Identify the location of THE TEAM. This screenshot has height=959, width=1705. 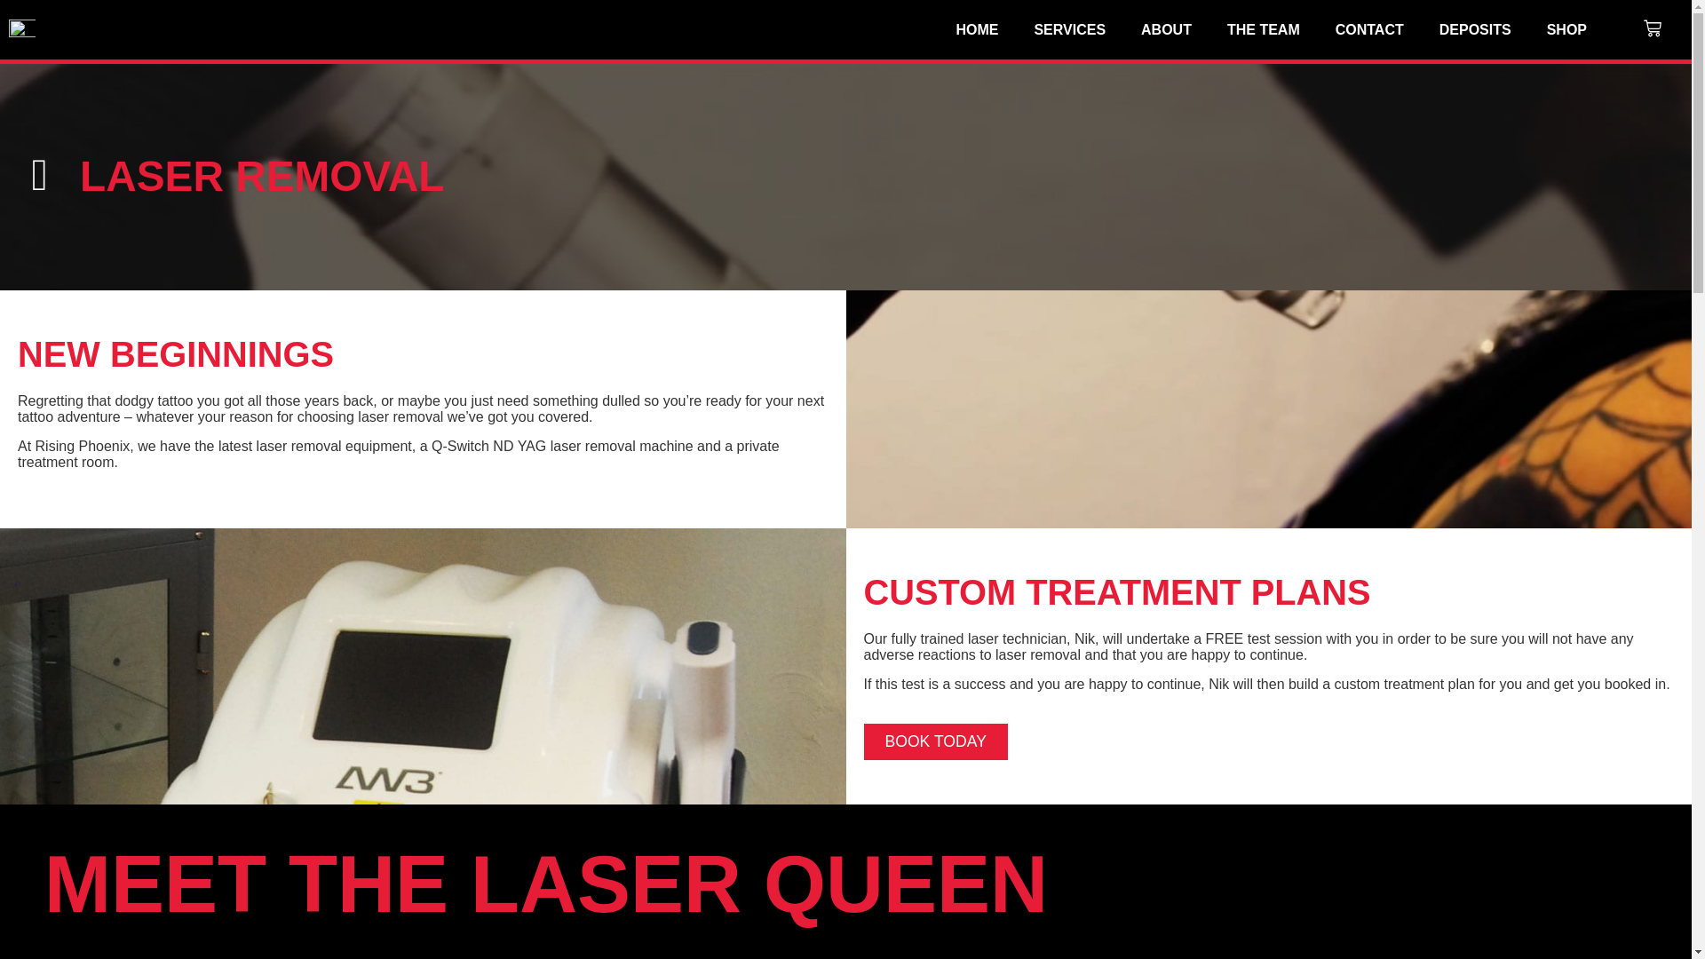
(1263, 30).